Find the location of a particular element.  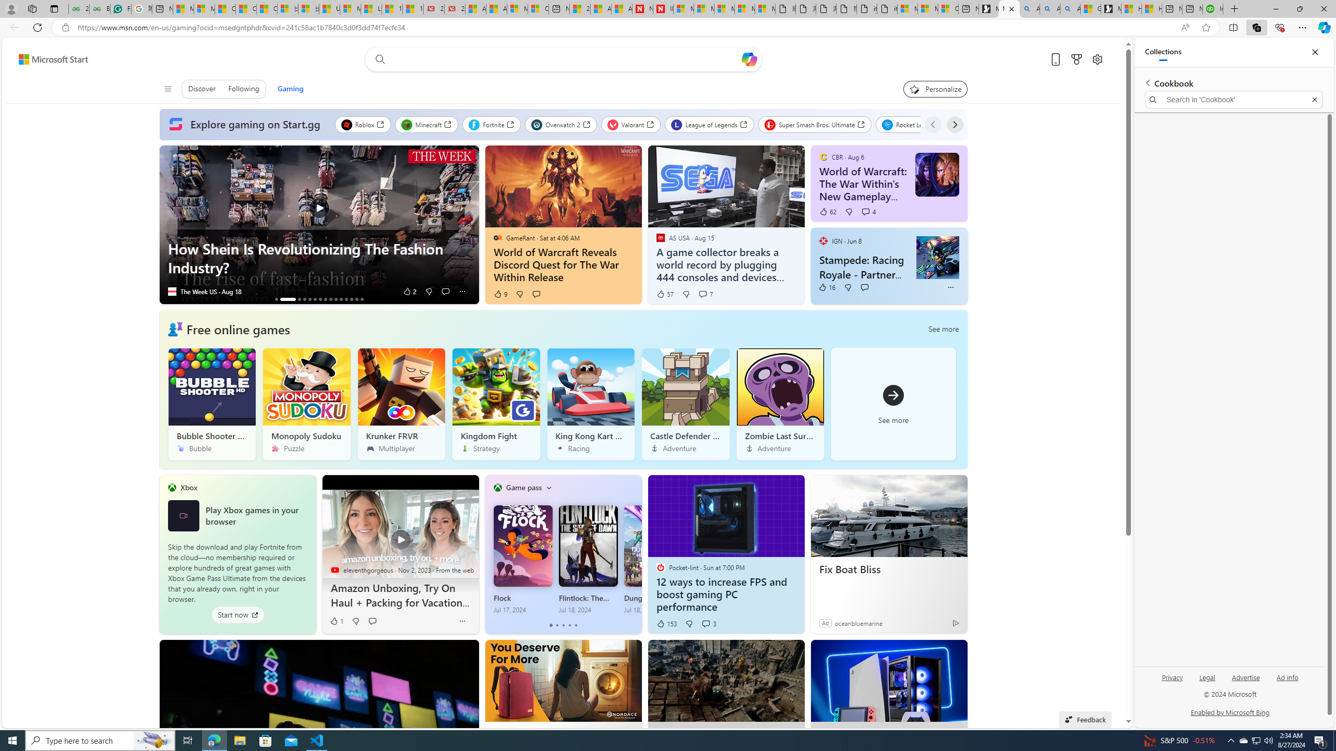

25 Basic Linux Commands For Beginners - GeeksforGeeks is located at coordinates (78, 9).